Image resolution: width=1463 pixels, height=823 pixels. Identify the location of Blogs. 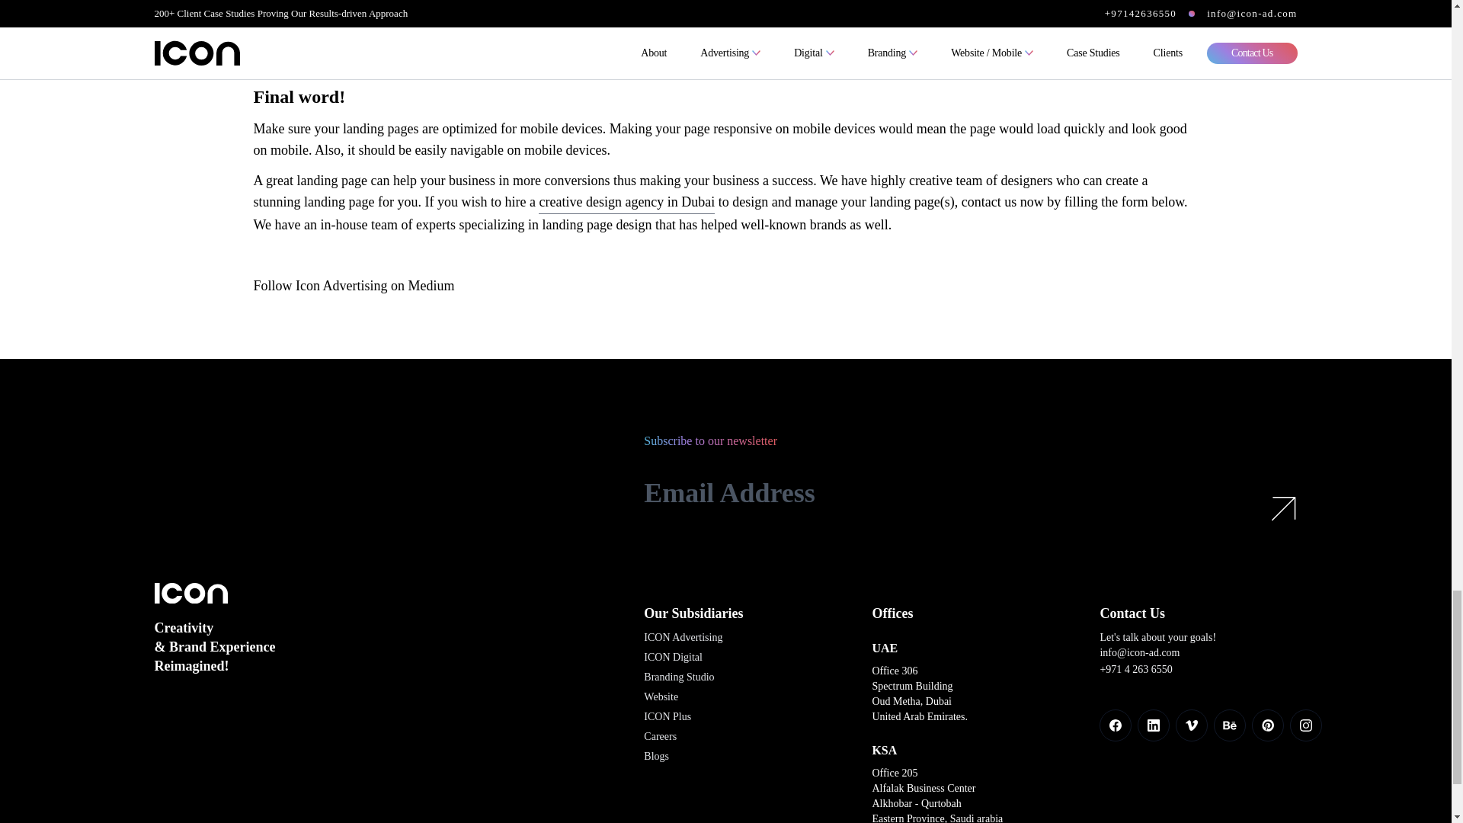
(655, 757).